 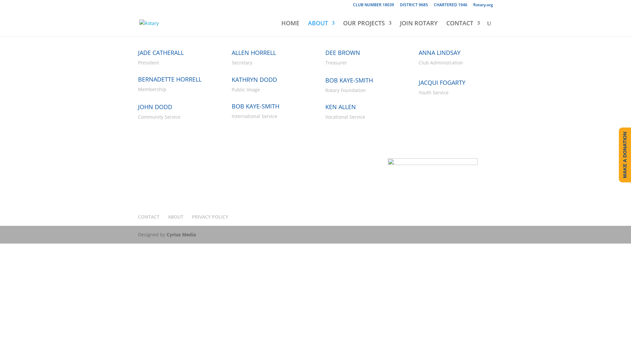 I want to click on CONTACT, so click(x=463, y=28).